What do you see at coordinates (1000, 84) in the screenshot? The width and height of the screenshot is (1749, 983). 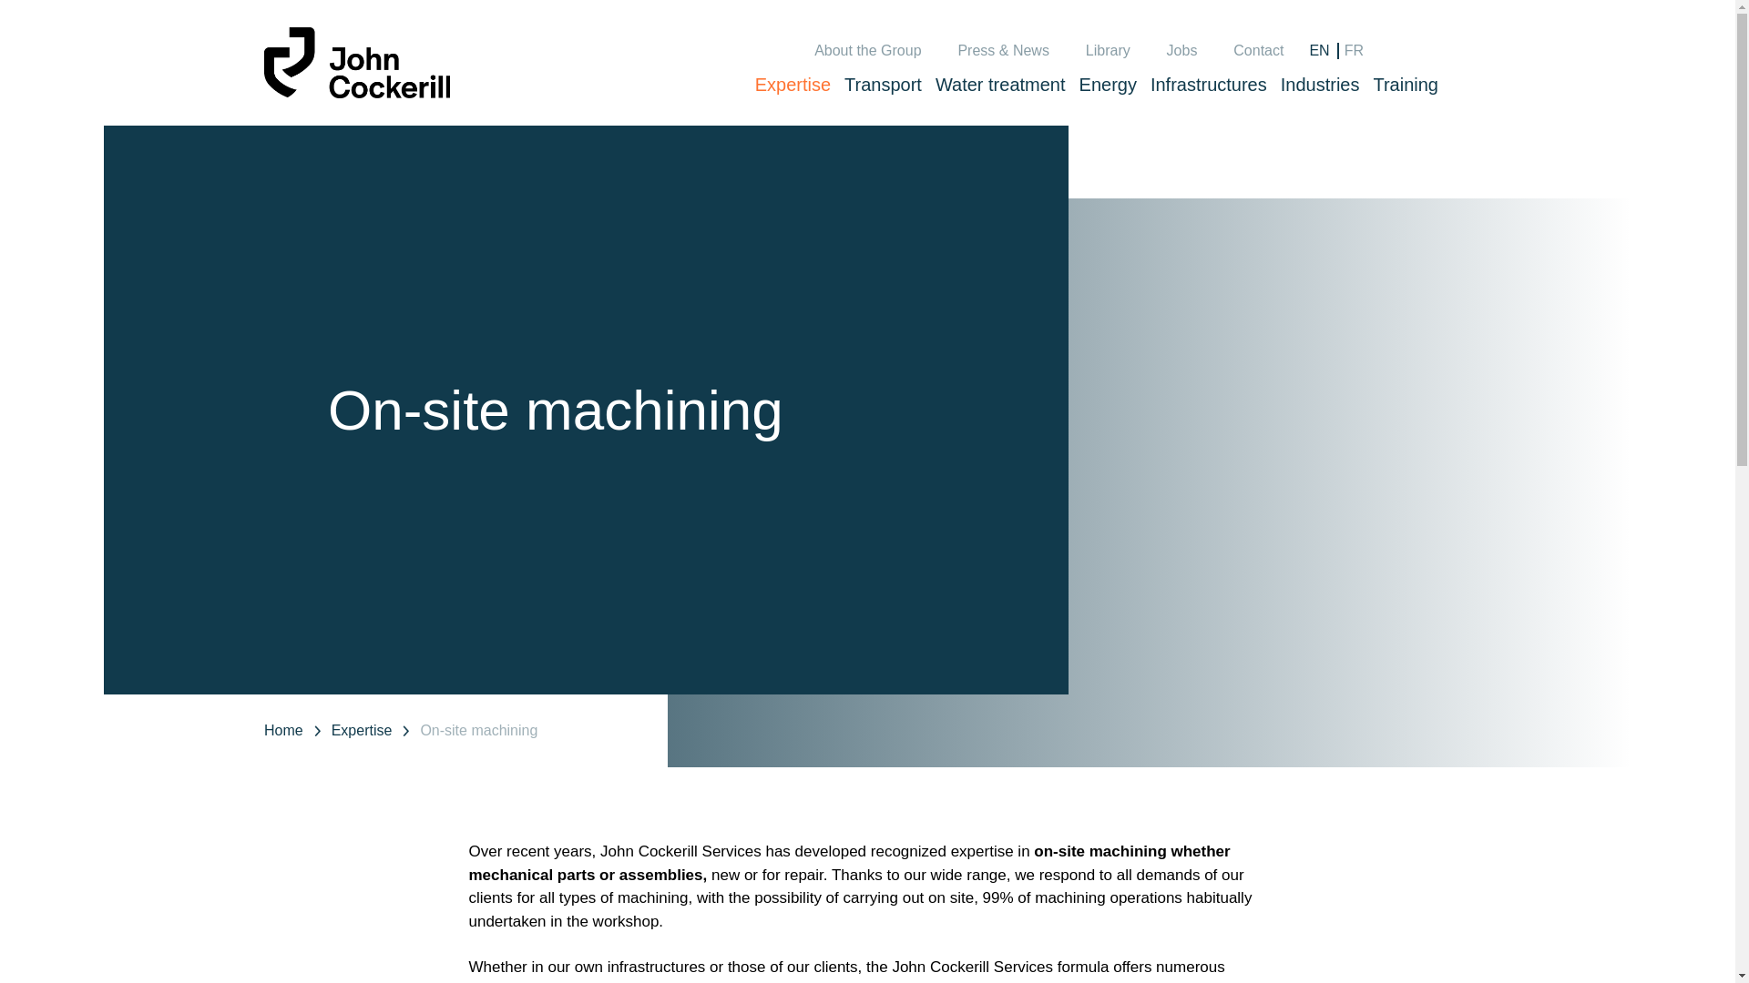 I see `Water treatment` at bounding box center [1000, 84].